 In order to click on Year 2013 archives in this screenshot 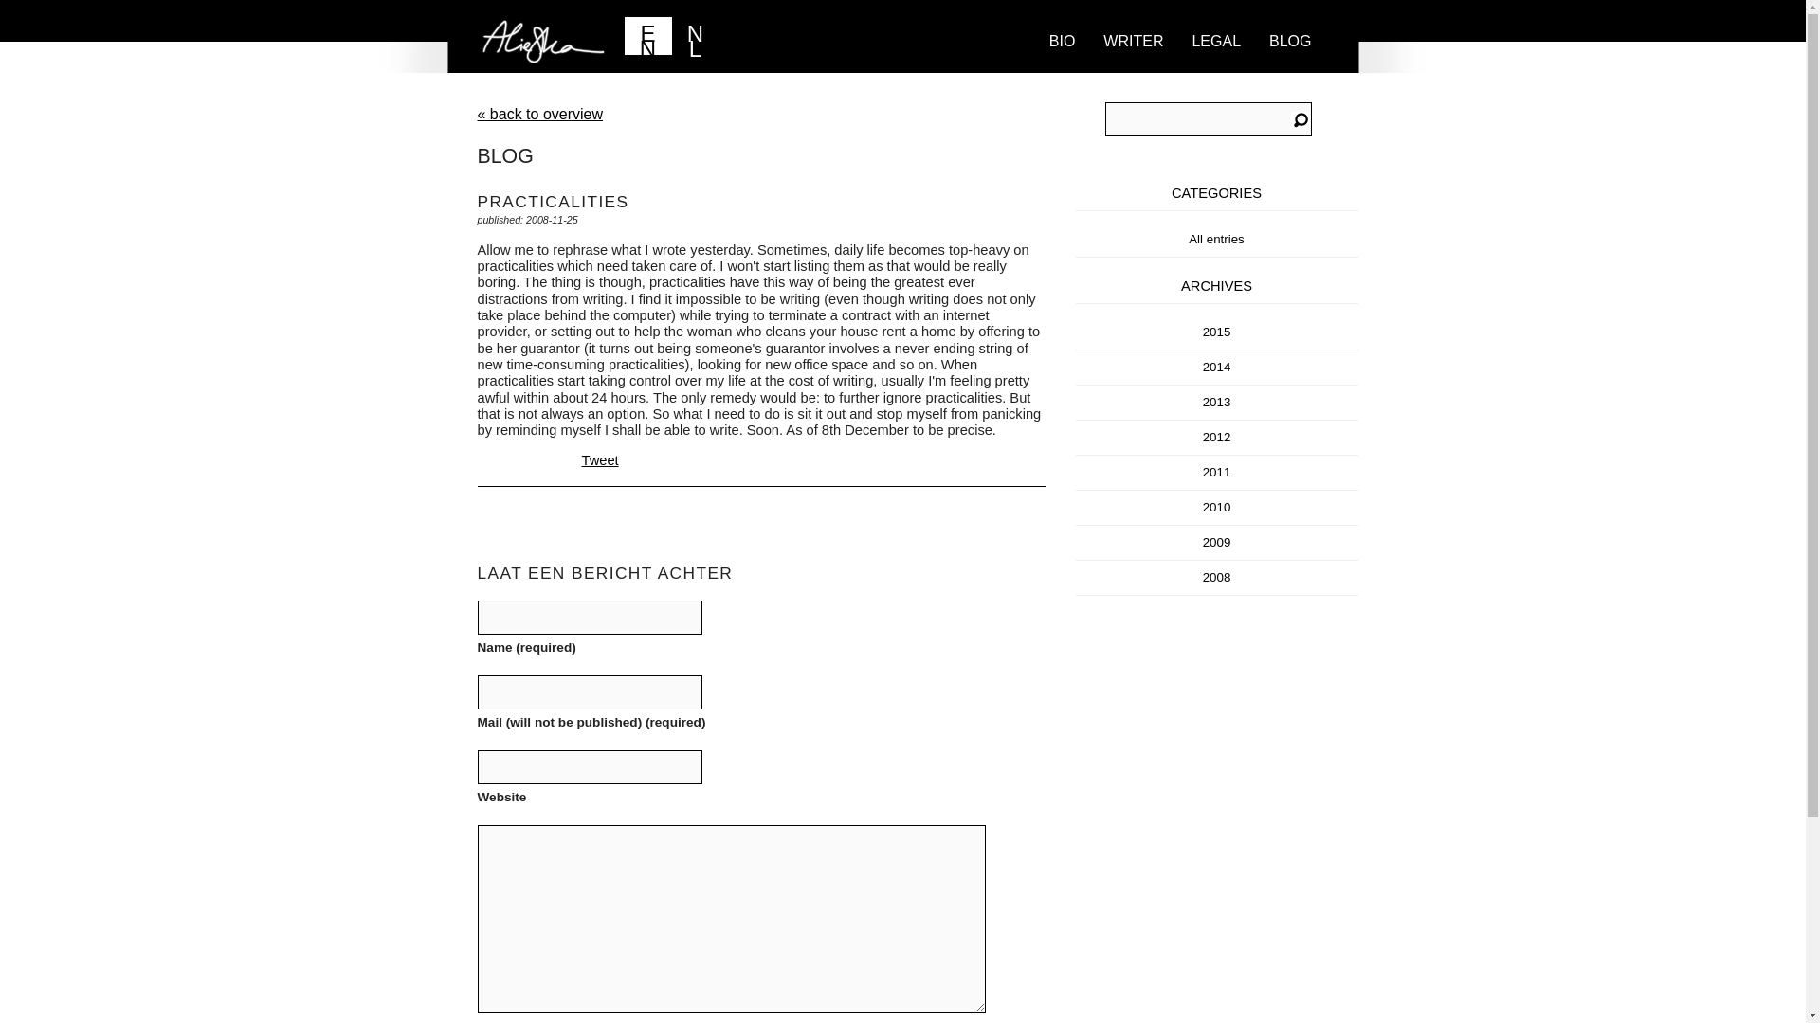, I will do `click(1217, 402)`.